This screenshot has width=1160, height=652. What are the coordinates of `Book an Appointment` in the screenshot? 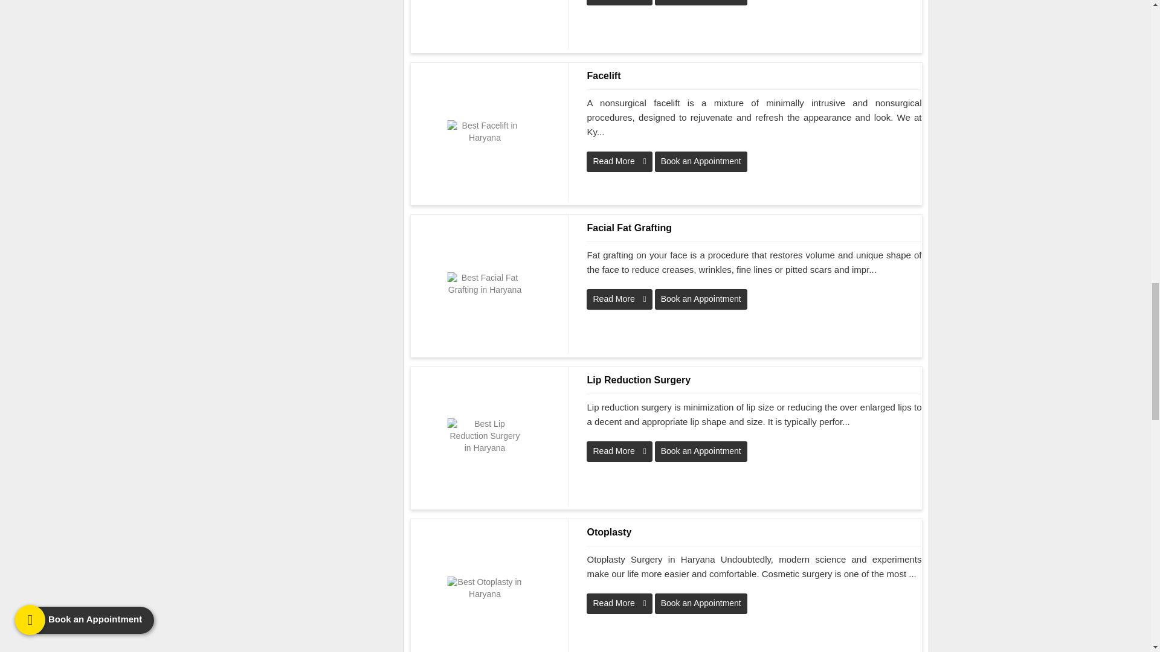 It's located at (701, 2).